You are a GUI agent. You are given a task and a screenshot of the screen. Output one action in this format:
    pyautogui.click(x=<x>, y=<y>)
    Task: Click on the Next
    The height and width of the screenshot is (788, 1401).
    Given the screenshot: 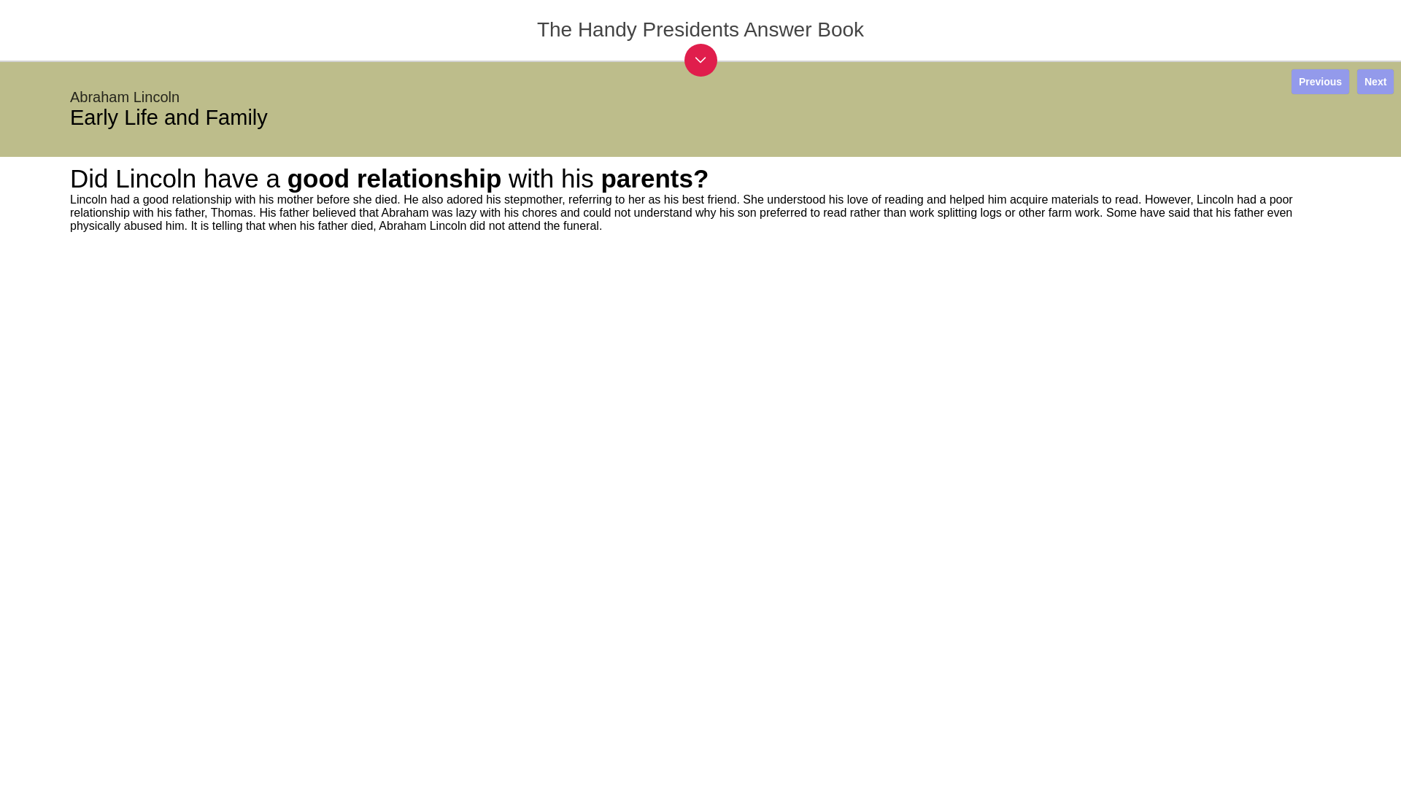 What is the action you would take?
    pyautogui.click(x=1375, y=82)
    